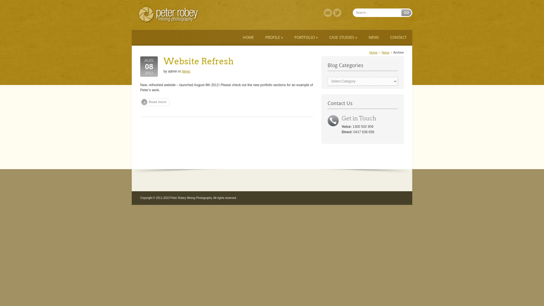 Image resolution: width=544 pixels, height=306 pixels. Describe the element at coordinates (337, 16) in the screenshot. I see `Twitter` at that location.